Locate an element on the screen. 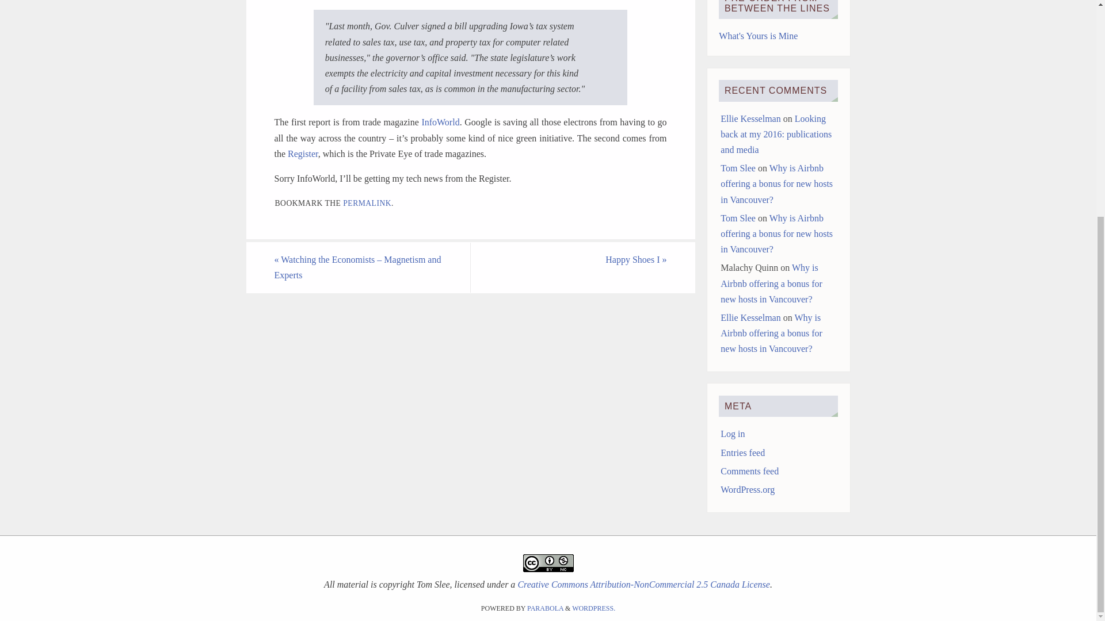  Ellie Kesselman is located at coordinates (750, 317).